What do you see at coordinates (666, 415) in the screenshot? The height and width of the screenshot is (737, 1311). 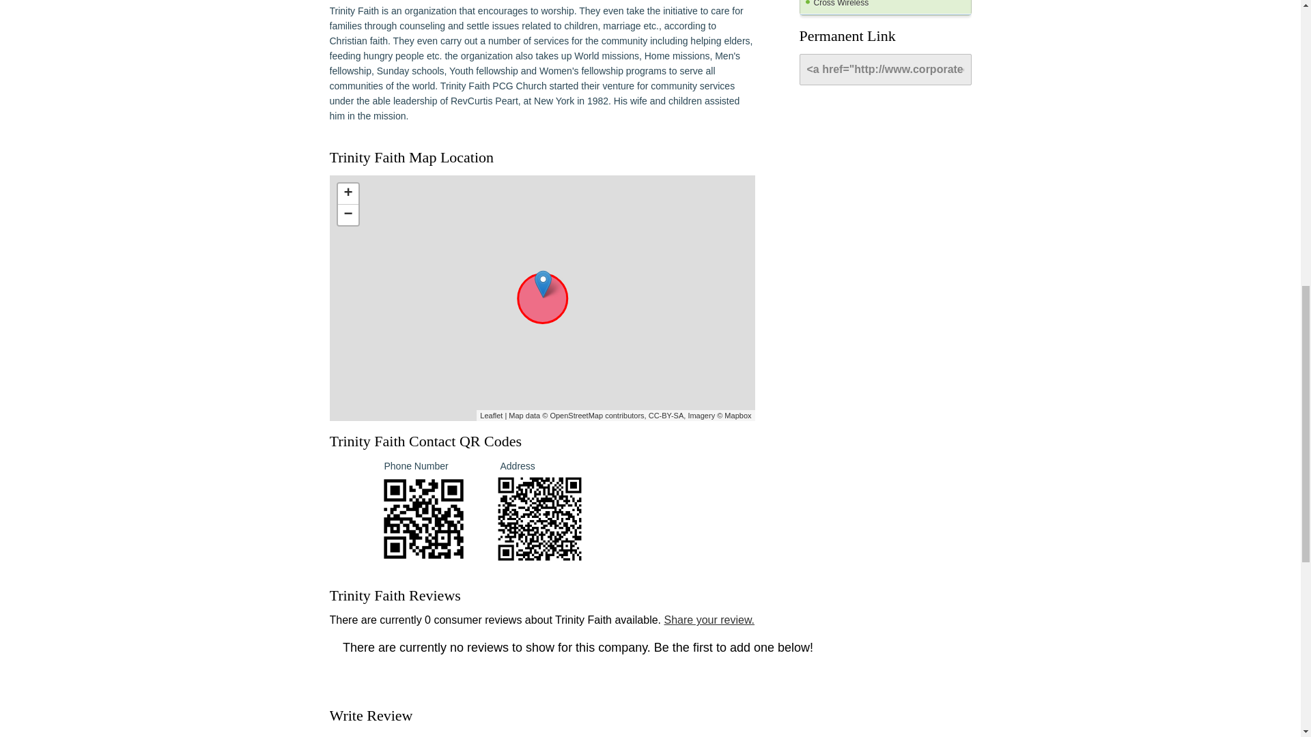 I see `CC-BY-SA` at bounding box center [666, 415].